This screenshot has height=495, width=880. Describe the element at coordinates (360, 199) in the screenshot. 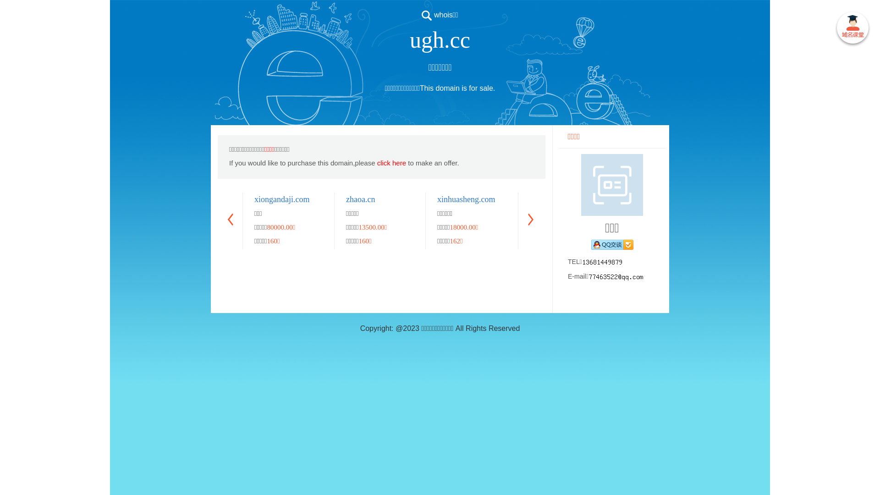

I see `zhaoa.cn` at that location.